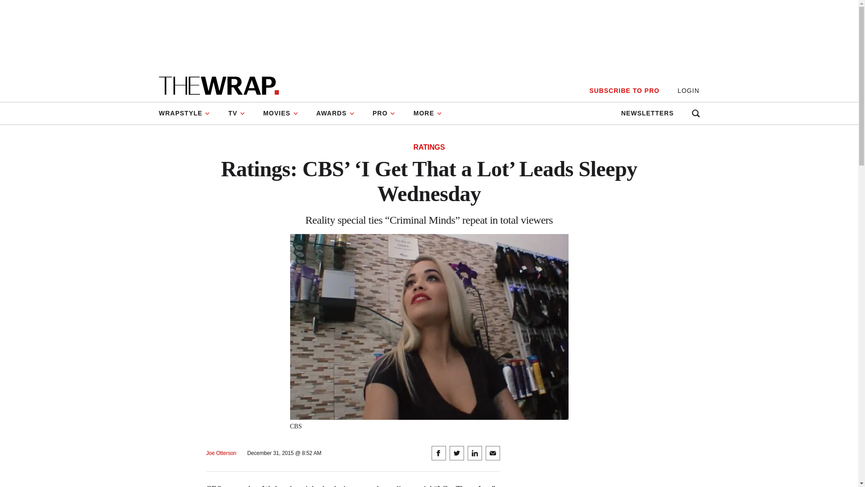 Image resolution: width=865 pixels, height=487 pixels. Describe the element at coordinates (688, 91) in the screenshot. I see `LOGIN` at that location.